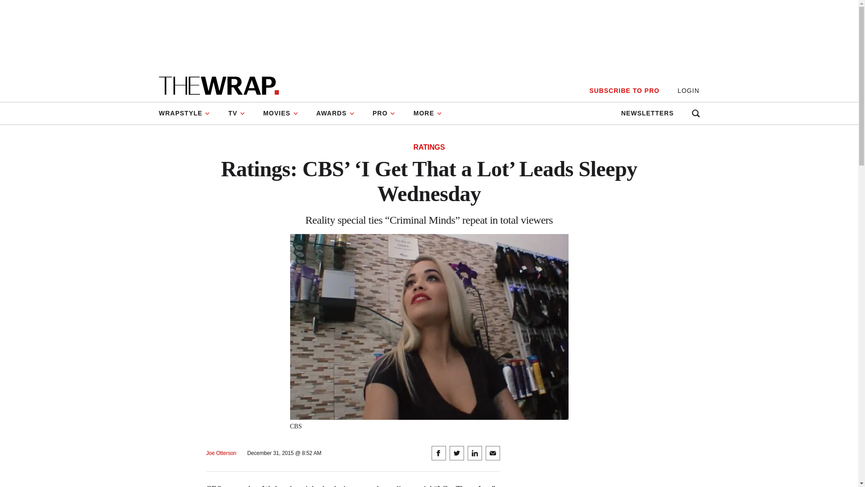 Image resolution: width=865 pixels, height=487 pixels. Describe the element at coordinates (688, 91) in the screenshot. I see `LOGIN` at that location.